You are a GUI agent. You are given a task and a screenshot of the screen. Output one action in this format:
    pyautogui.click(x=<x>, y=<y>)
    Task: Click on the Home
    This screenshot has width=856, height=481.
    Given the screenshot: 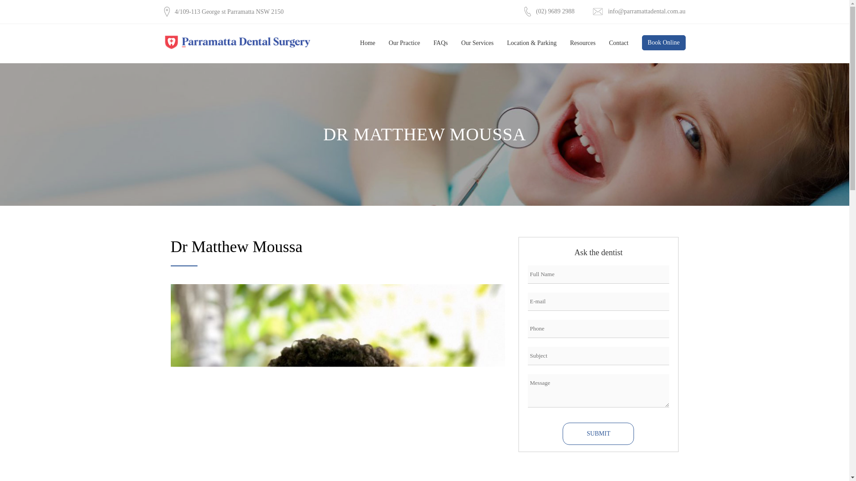 What is the action you would take?
    pyautogui.click(x=367, y=43)
    